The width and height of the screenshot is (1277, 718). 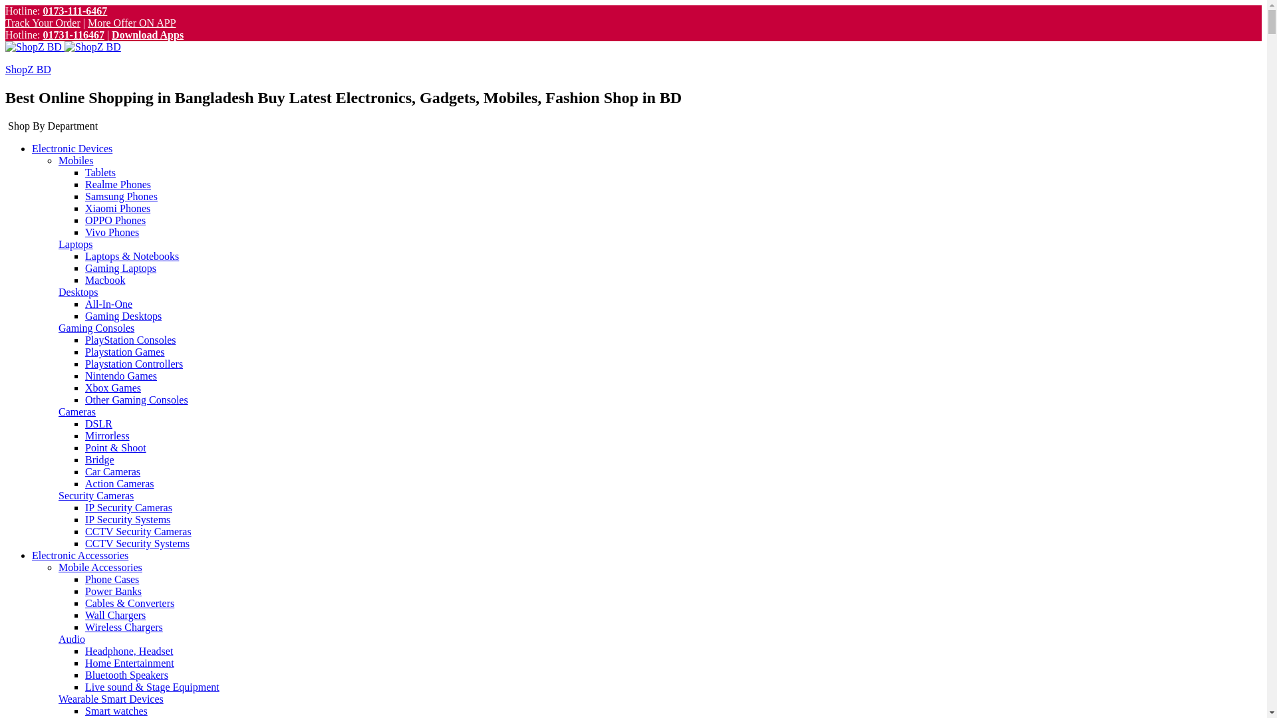 I want to click on ShopZ BD, so click(x=28, y=69).